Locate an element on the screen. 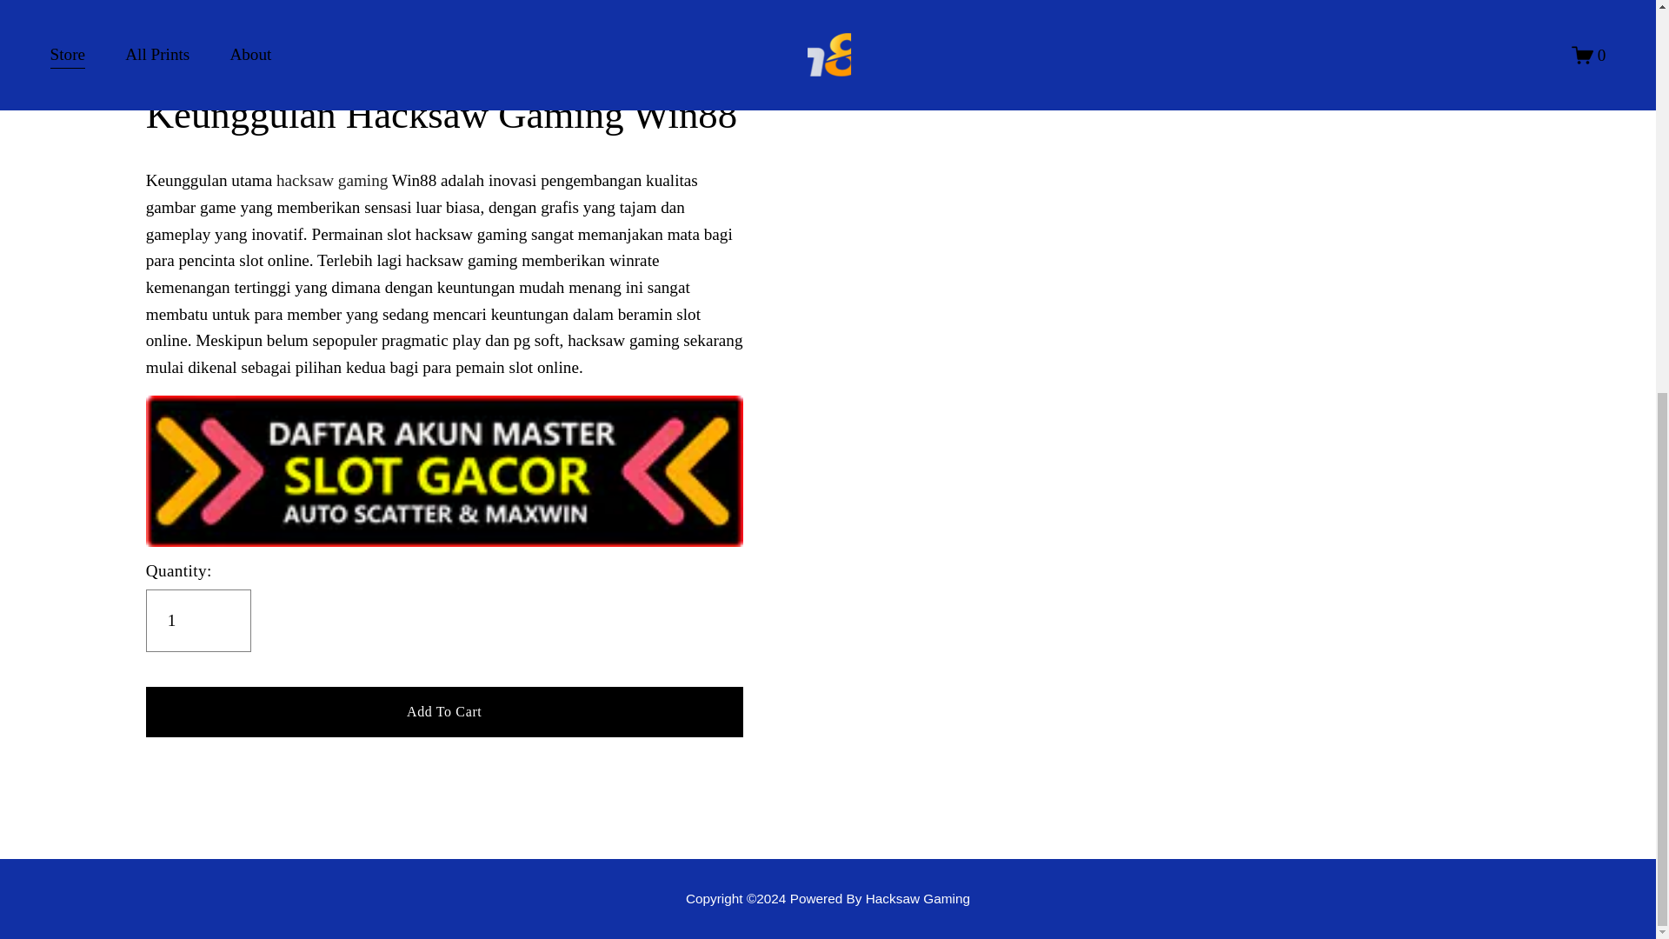  hacksaw gaming is located at coordinates (332, 180).